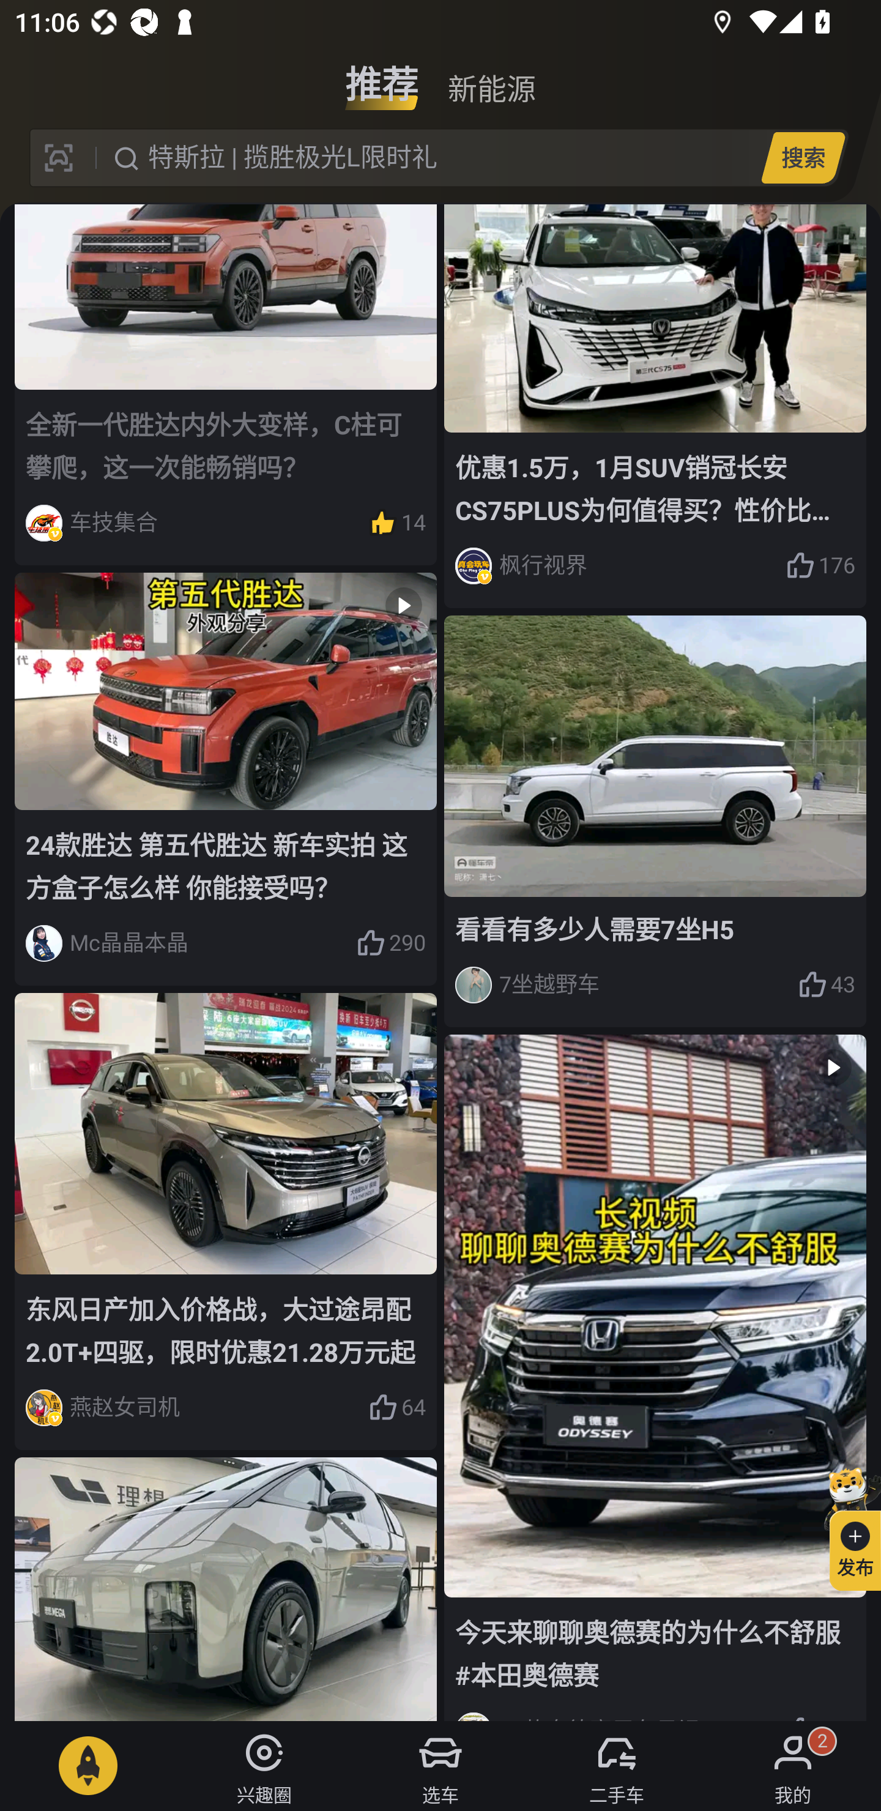 This screenshot has width=881, height=1811. Describe the element at coordinates (655, 1377) in the screenshot. I see ` 今天来聊聊奥德赛的为什么不舒服#本田奥德赛 24款奥德赛用车日记 196` at that location.